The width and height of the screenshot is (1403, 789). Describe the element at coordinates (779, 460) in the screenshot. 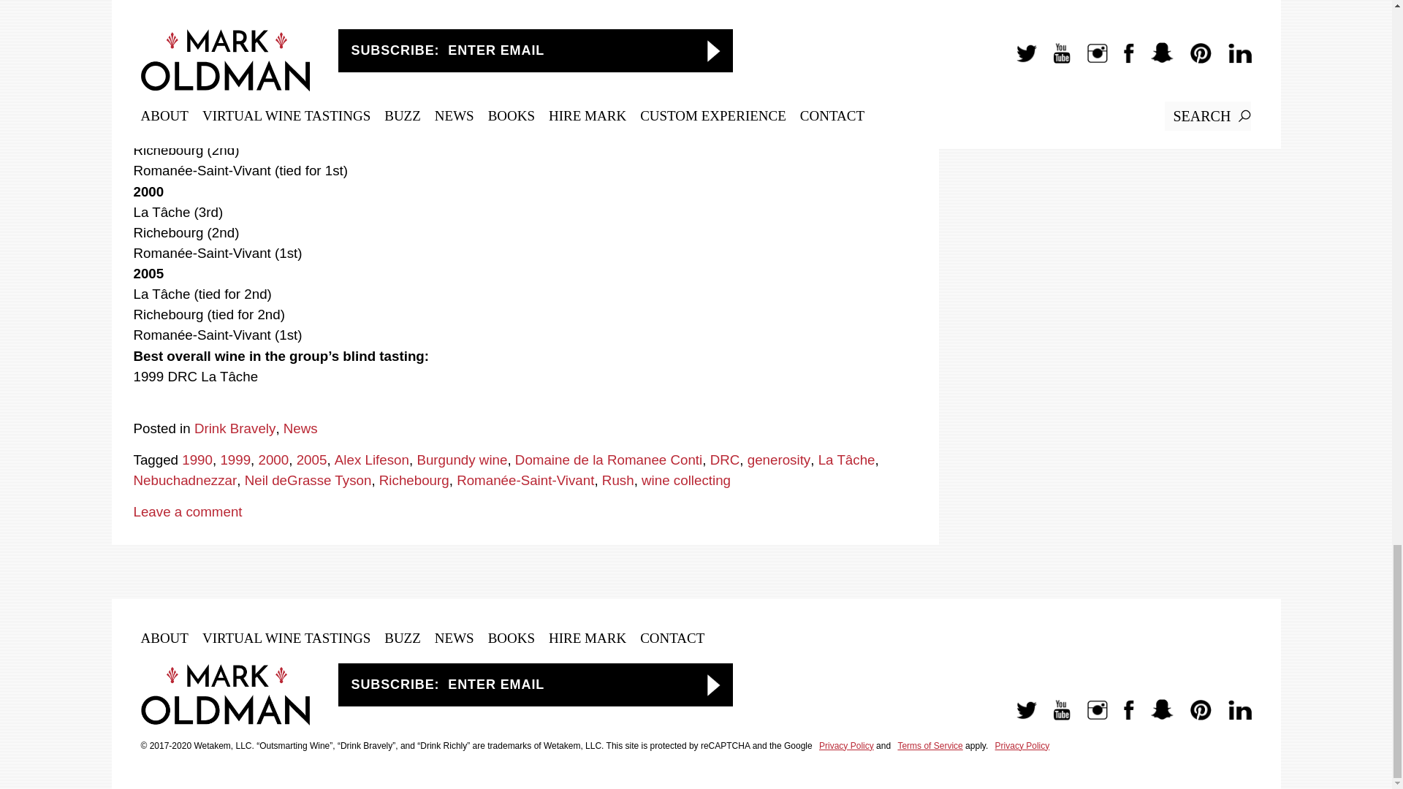

I see `generosity` at that location.